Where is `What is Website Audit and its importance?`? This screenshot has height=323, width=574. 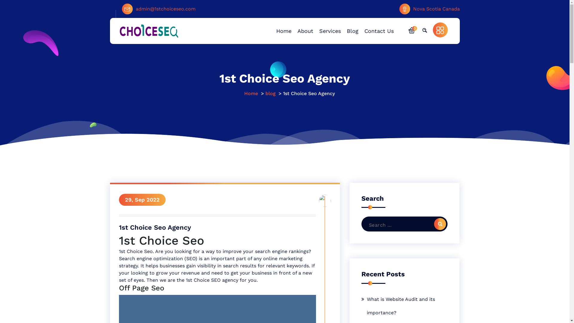 What is Website Audit and its importance? is located at coordinates (405, 306).